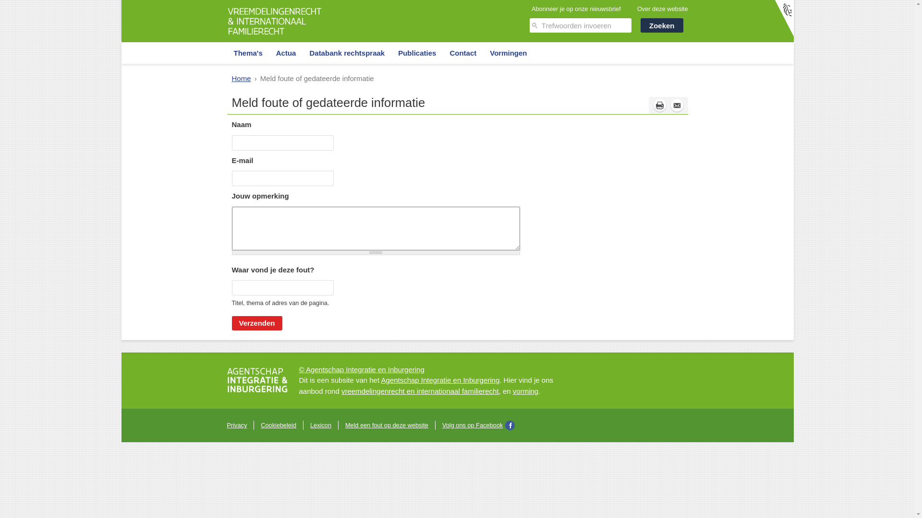 This screenshot has width=922, height=518. What do you see at coordinates (659, 106) in the screenshot?
I see `Print this page` at bounding box center [659, 106].